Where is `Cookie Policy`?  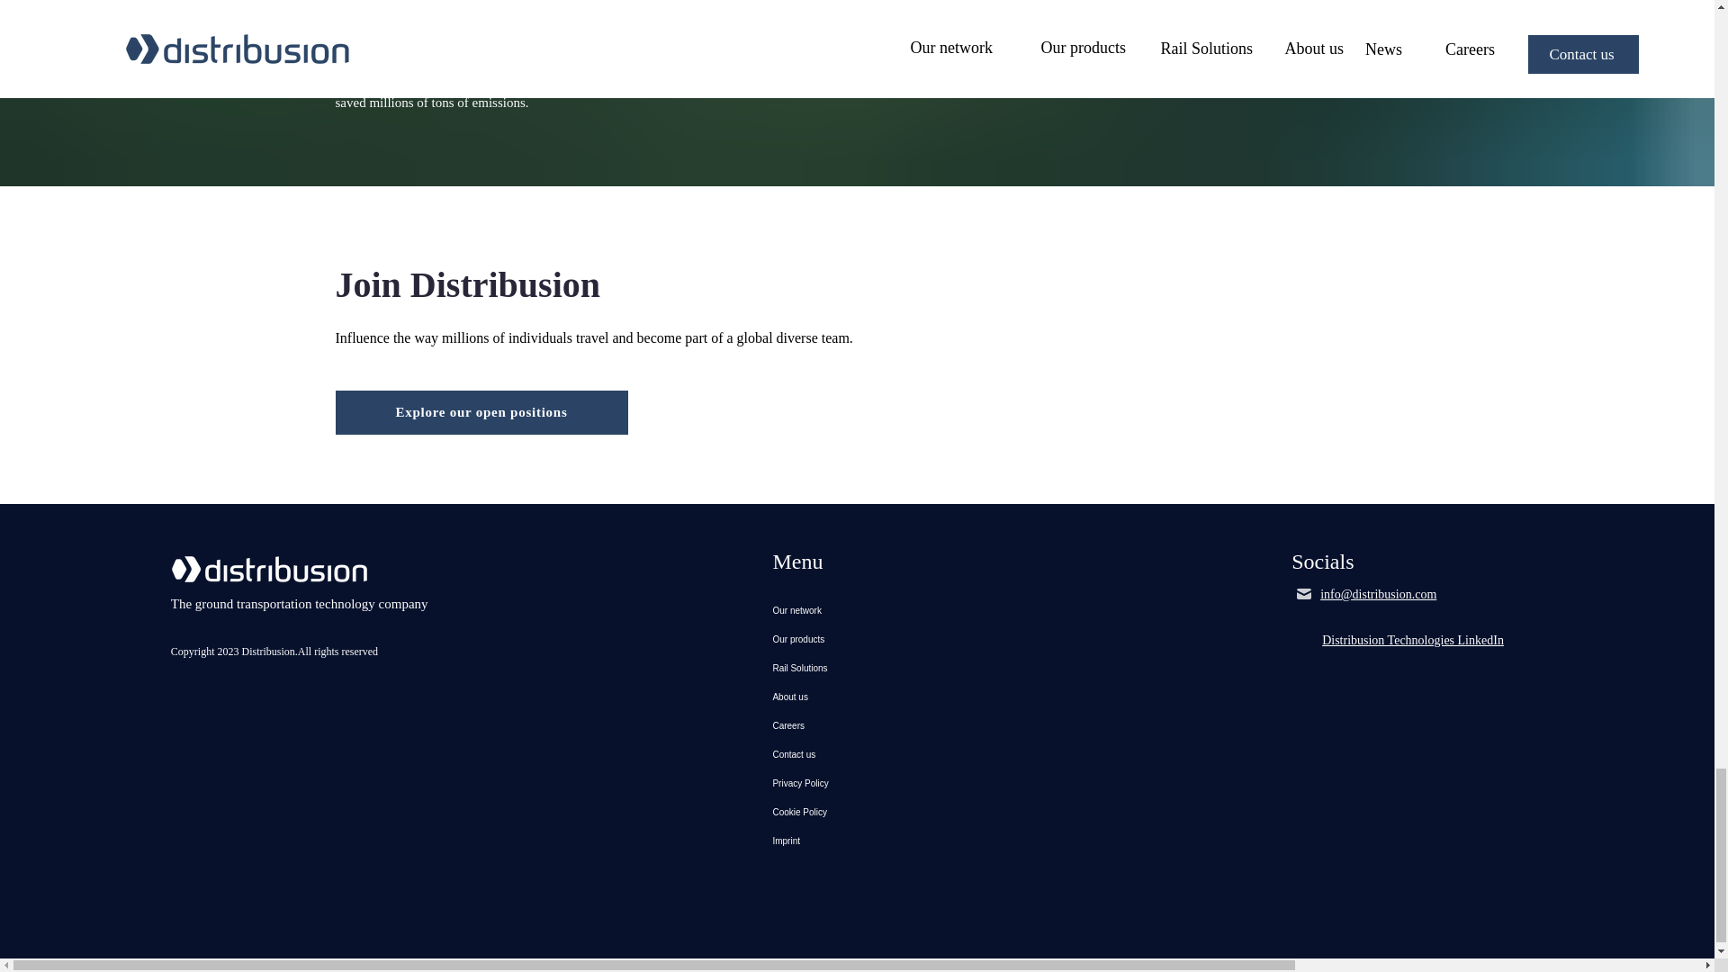
Cookie Policy is located at coordinates (856, 812).